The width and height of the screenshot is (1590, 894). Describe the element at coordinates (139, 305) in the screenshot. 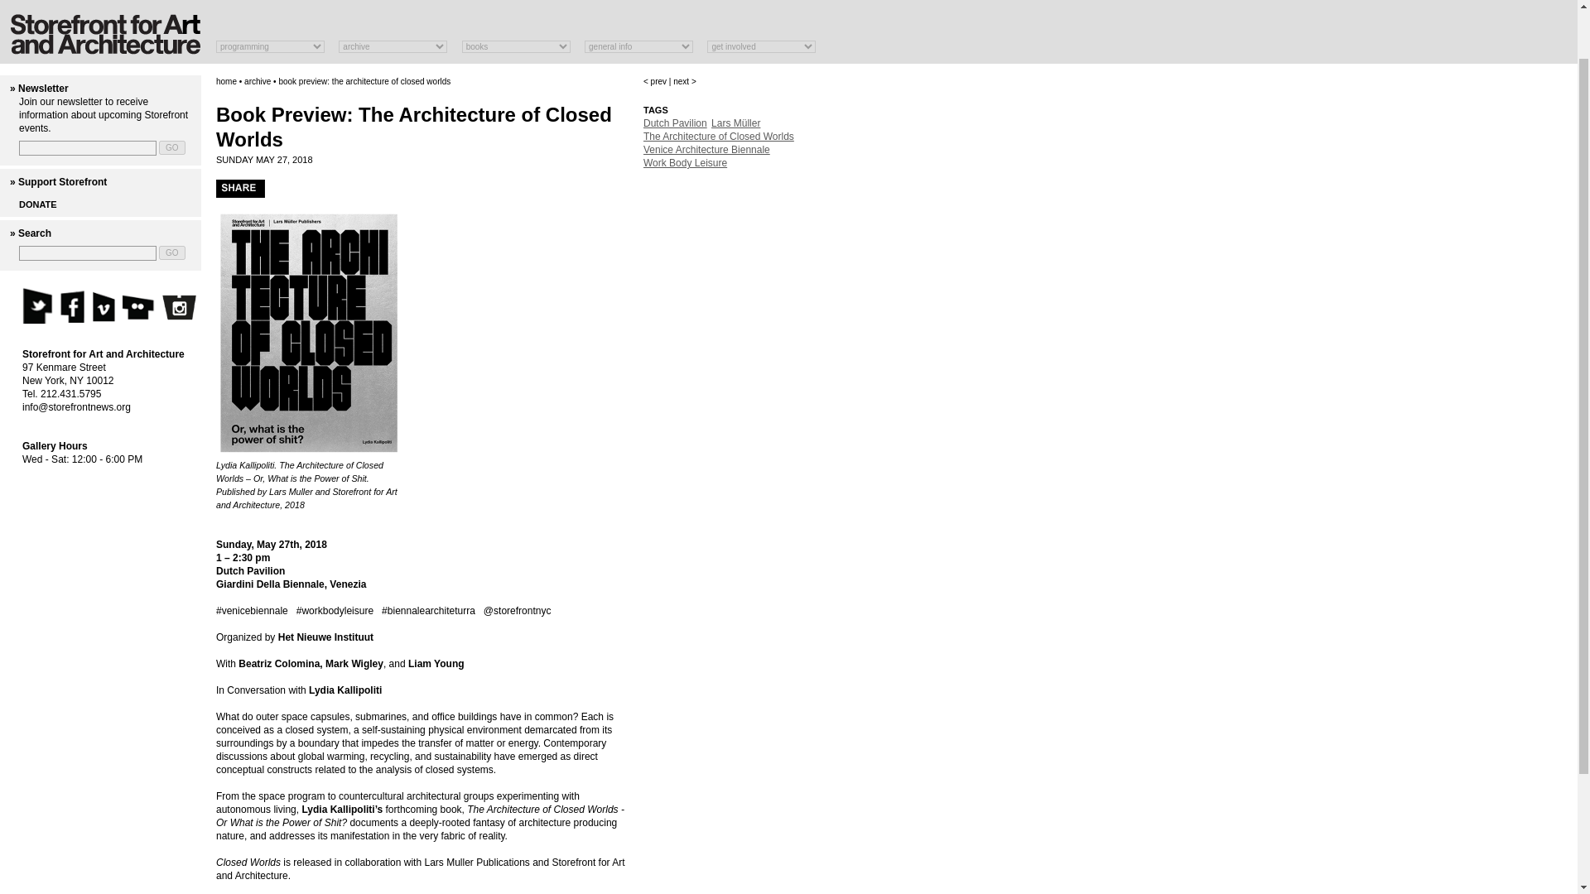

I see `See our Flickr photostream` at that location.